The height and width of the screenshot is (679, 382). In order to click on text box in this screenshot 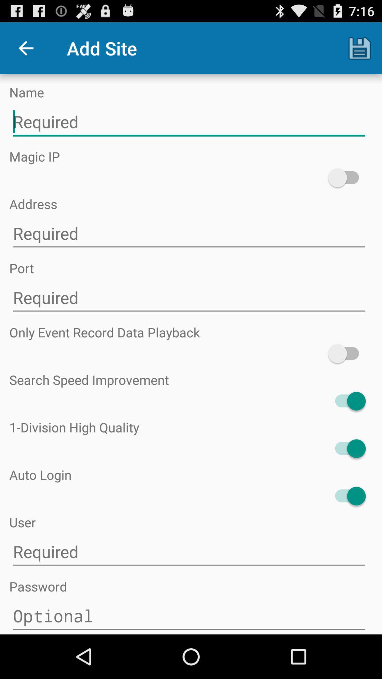, I will do `click(189, 122)`.